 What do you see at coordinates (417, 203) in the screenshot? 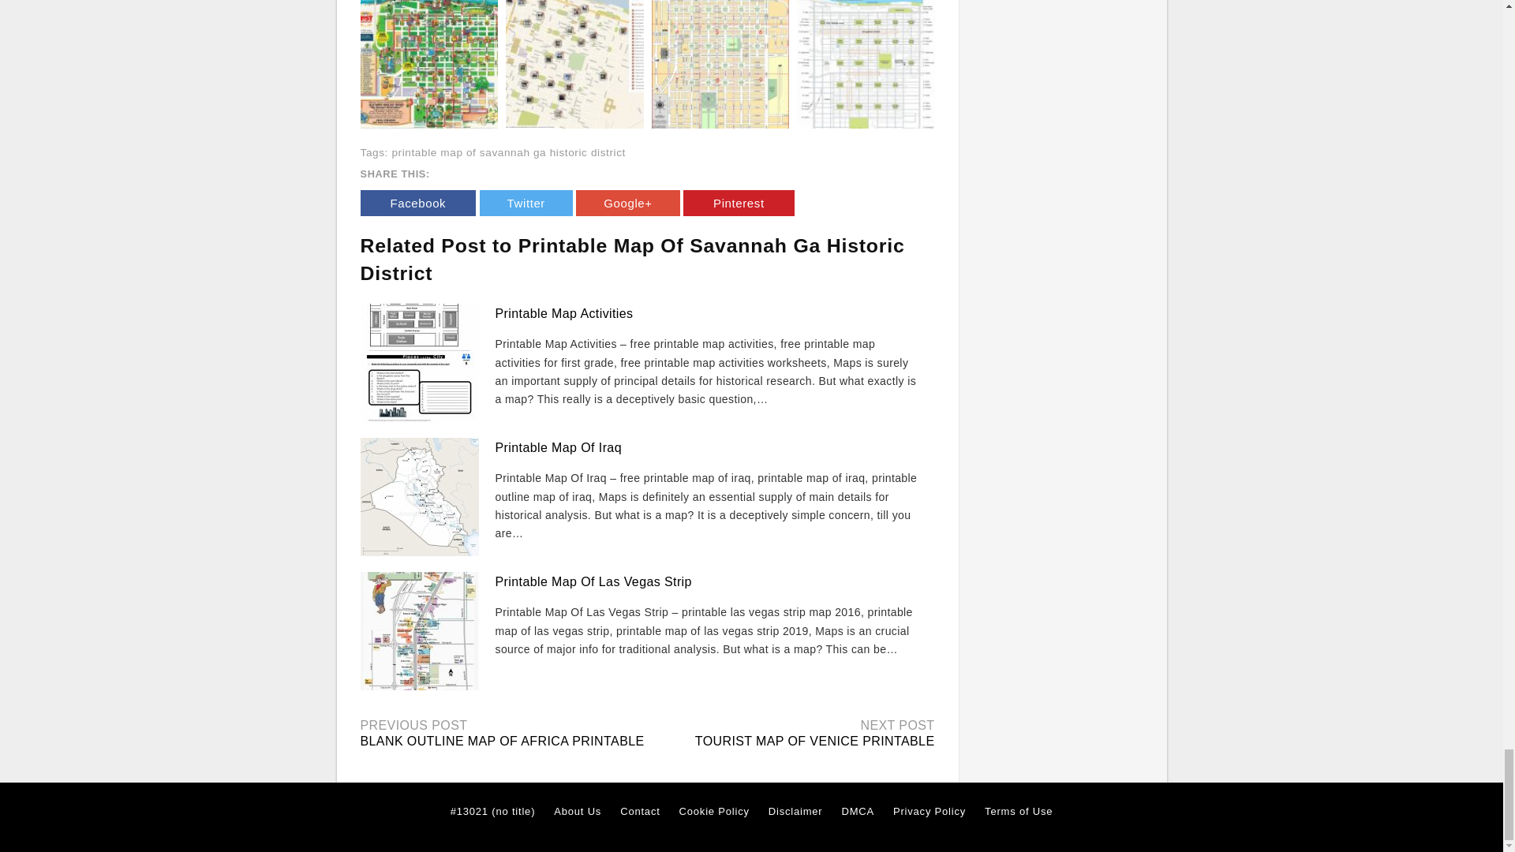
I see `Facebook` at bounding box center [417, 203].